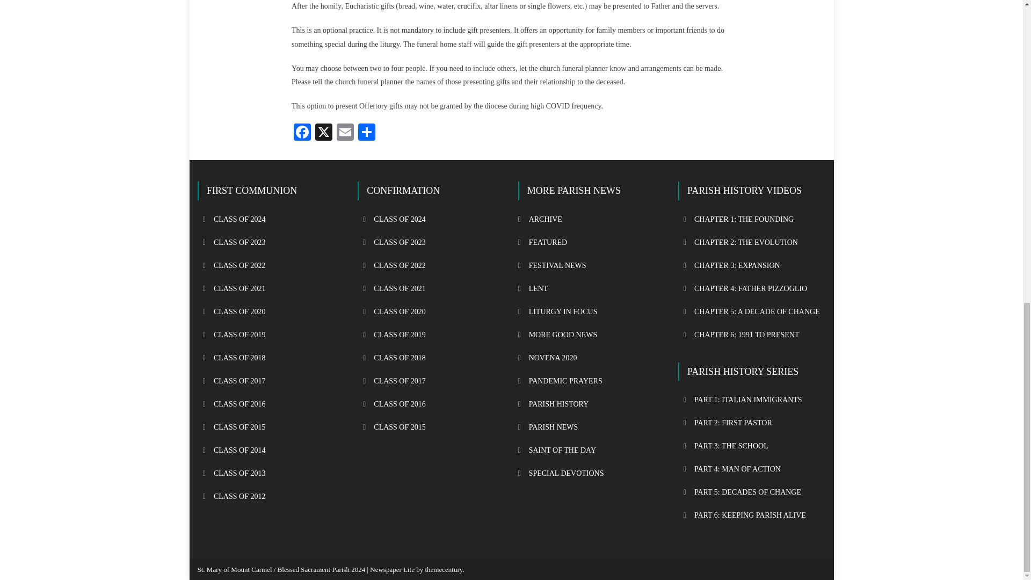 Image resolution: width=1031 pixels, height=580 pixels. What do you see at coordinates (302, 133) in the screenshot?
I see `Facebook` at bounding box center [302, 133].